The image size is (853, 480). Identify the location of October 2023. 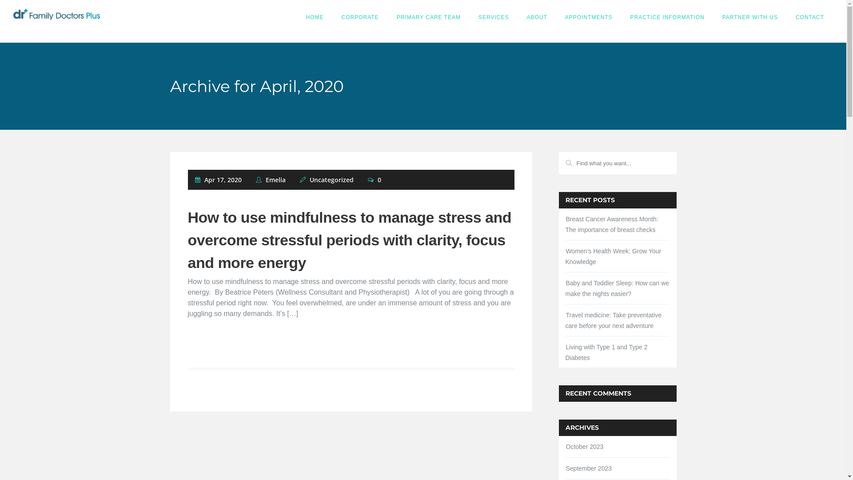
(585, 447).